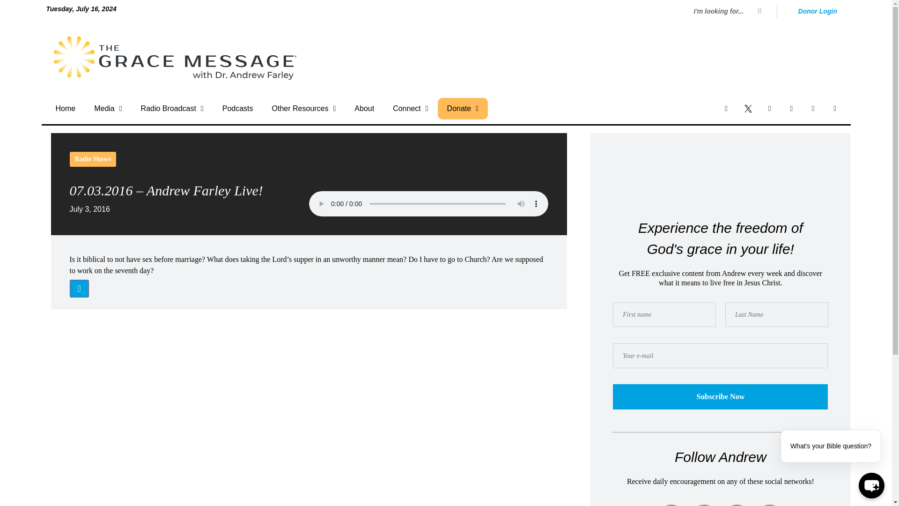 This screenshot has height=506, width=899. Describe the element at coordinates (238, 109) in the screenshot. I see `Podcasts` at that location.